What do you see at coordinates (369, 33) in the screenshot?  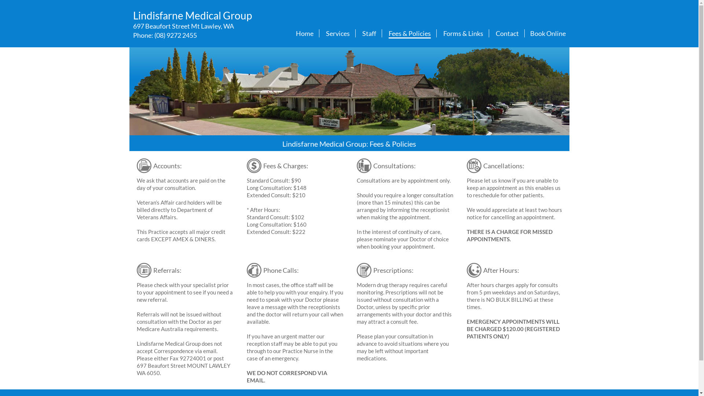 I see `Staff` at bounding box center [369, 33].